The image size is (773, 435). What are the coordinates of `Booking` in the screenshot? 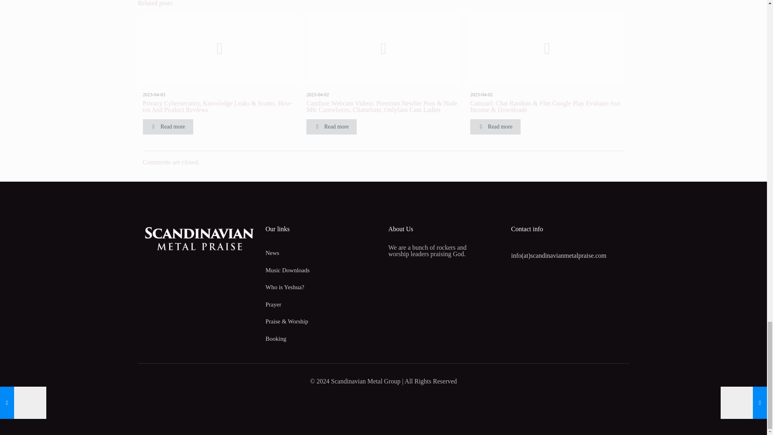 It's located at (322, 338).